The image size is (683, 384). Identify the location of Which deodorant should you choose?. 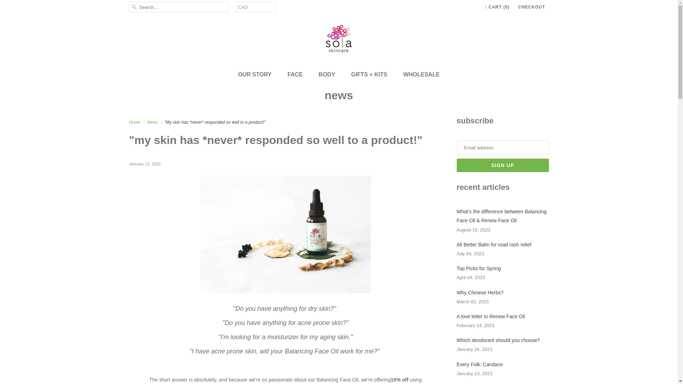
(498, 340).